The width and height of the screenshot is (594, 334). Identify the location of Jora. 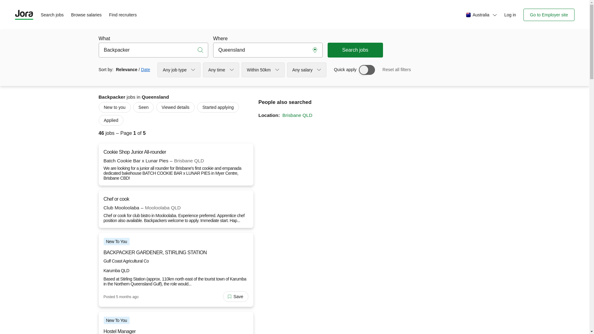
(24, 15).